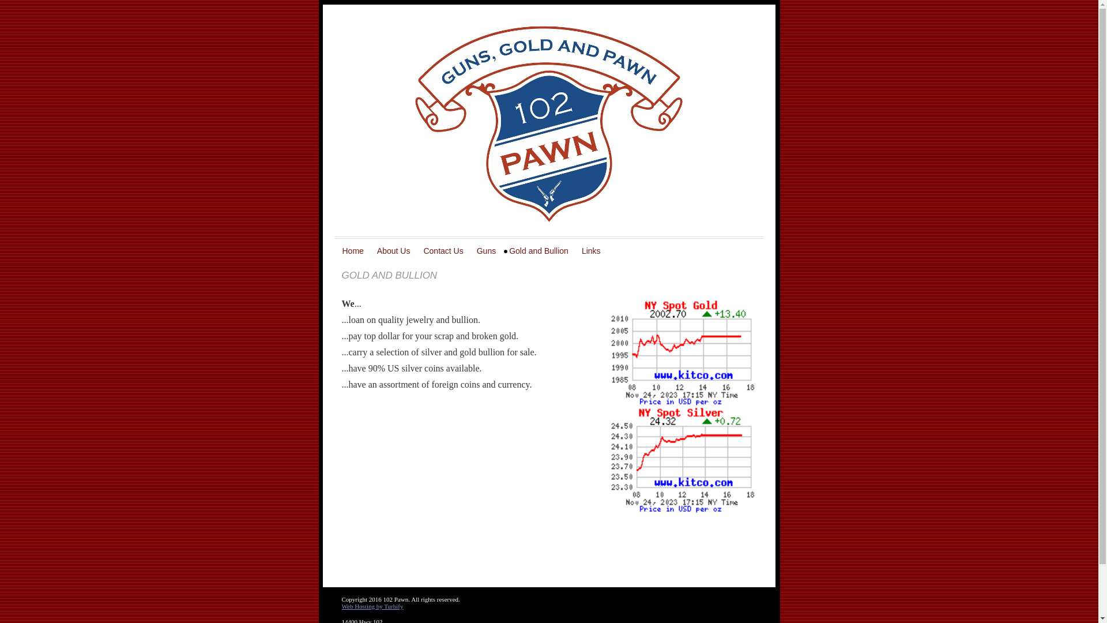  Describe the element at coordinates (593, 252) in the screenshot. I see `Links` at that location.